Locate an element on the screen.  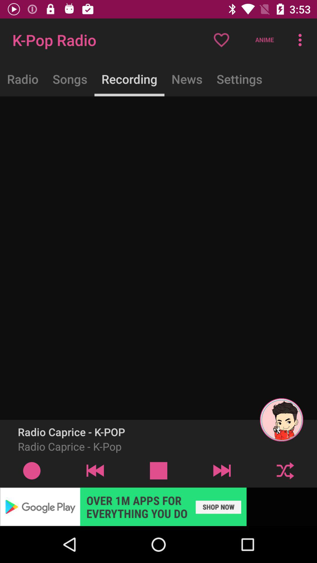
go to next is located at coordinates (285, 470).